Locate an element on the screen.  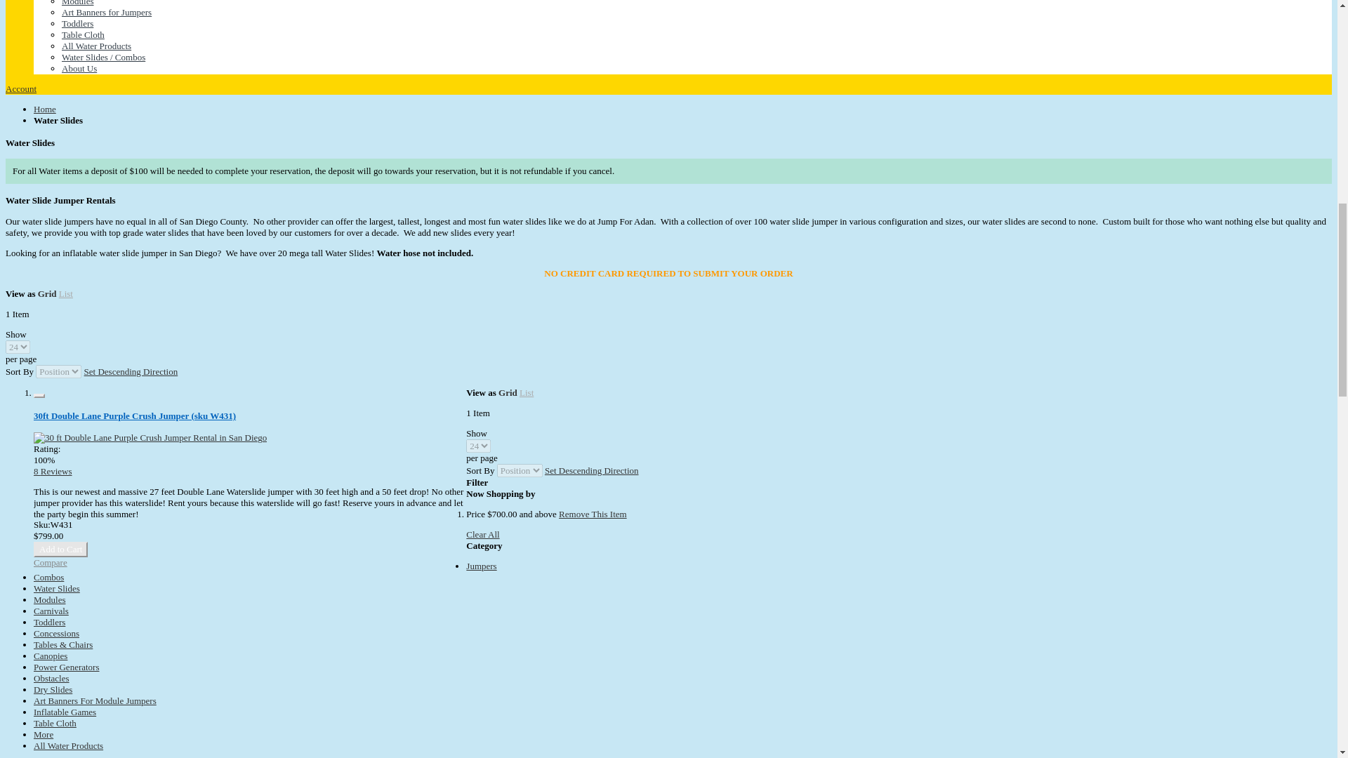
Grid is located at coordinates (46, 293).